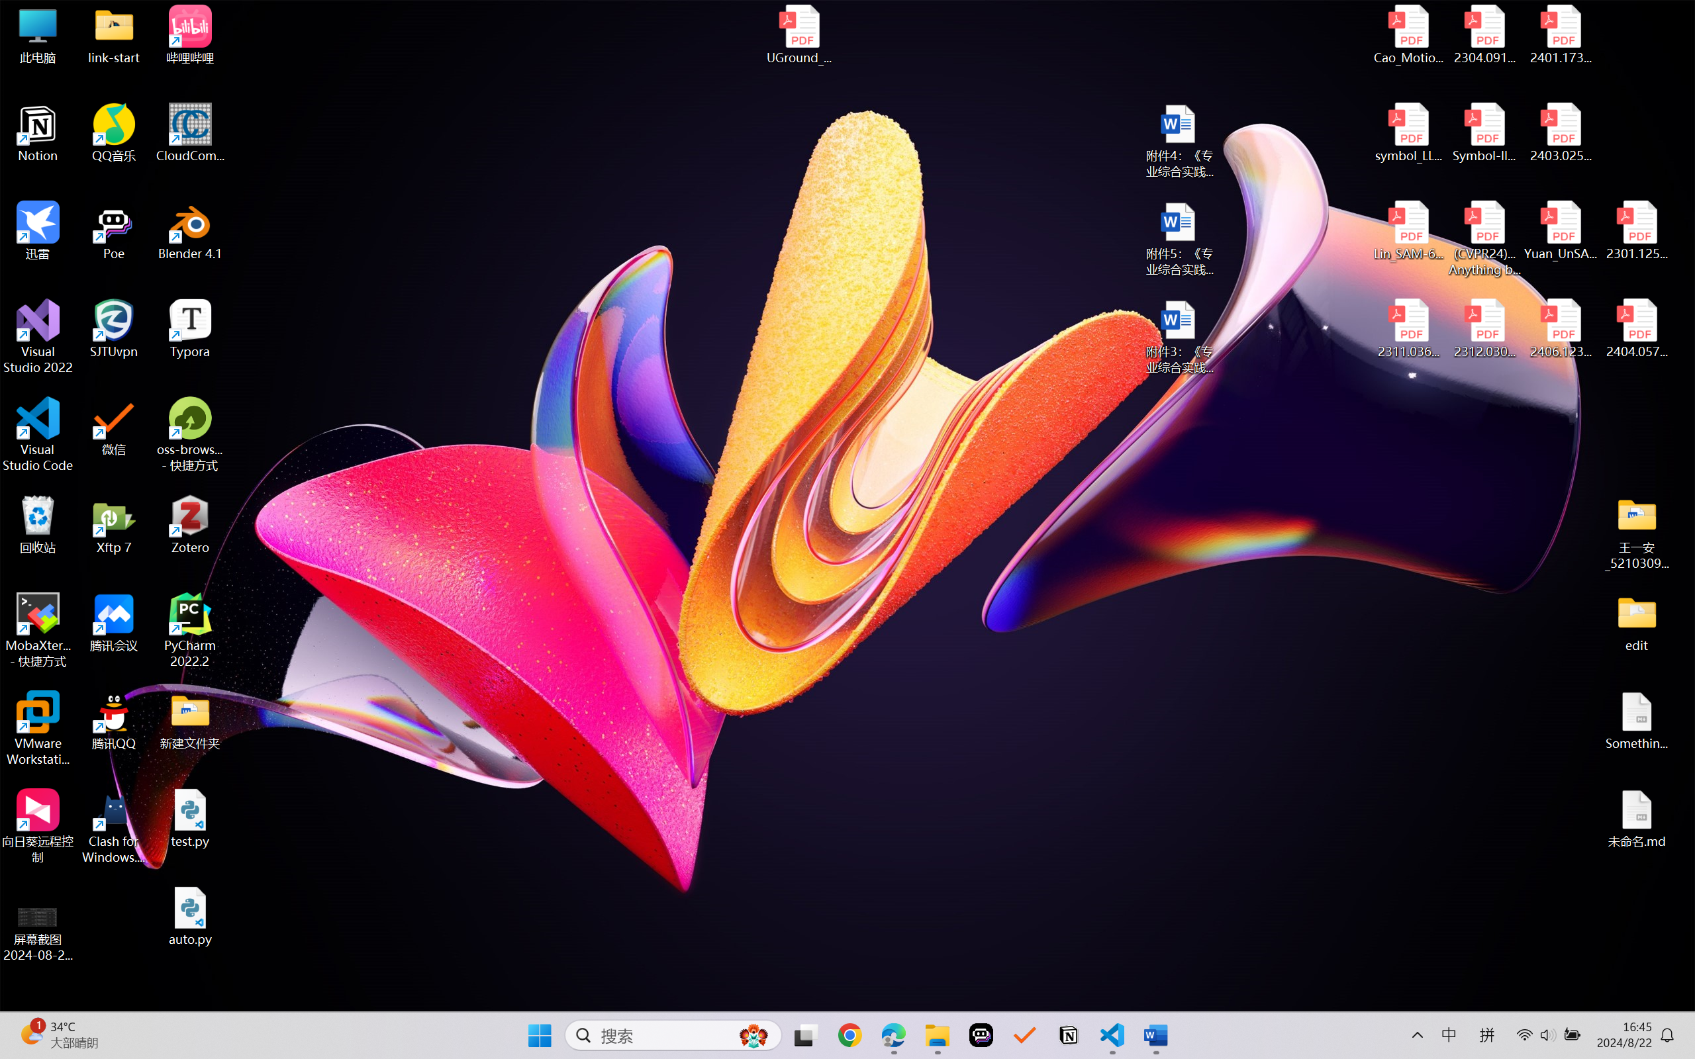 The height and width of the screenshot is (1059, 1695). What do you see at coordinates (38, 434) in the screenshot?
I see `Visual Studio Code` at bounding box center [38, 434].